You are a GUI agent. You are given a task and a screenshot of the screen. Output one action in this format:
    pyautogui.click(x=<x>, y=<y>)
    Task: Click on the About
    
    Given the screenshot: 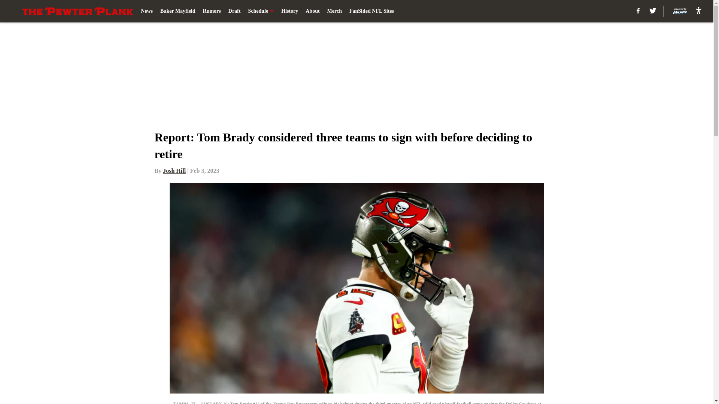 What is the action you would take?
    pyautogui.click(x=312, y=11)
    